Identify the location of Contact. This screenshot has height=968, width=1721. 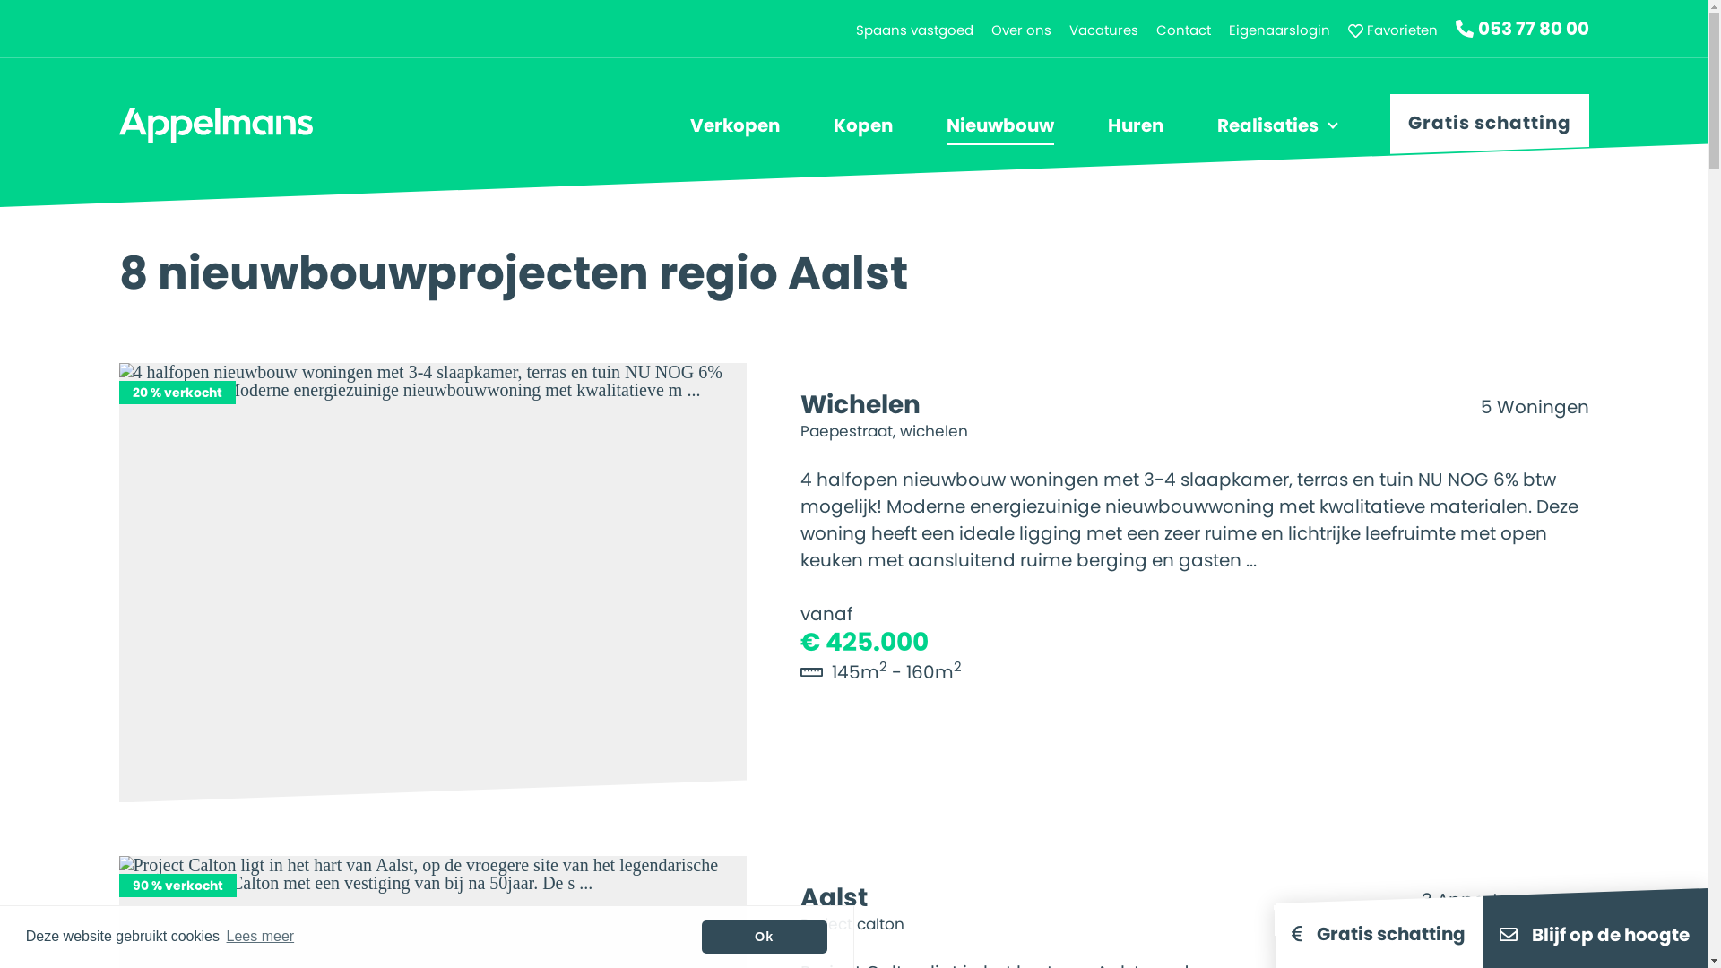
(1183, 30).